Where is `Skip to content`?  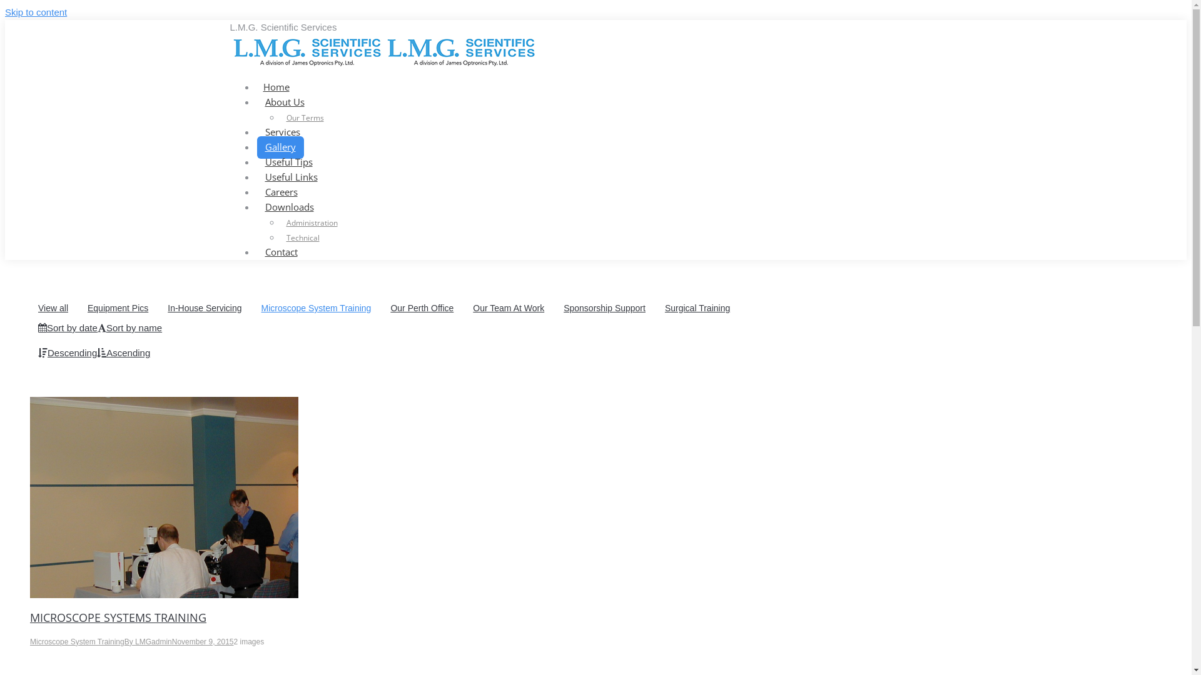 Skip to content is located at coordinates (36, 12).